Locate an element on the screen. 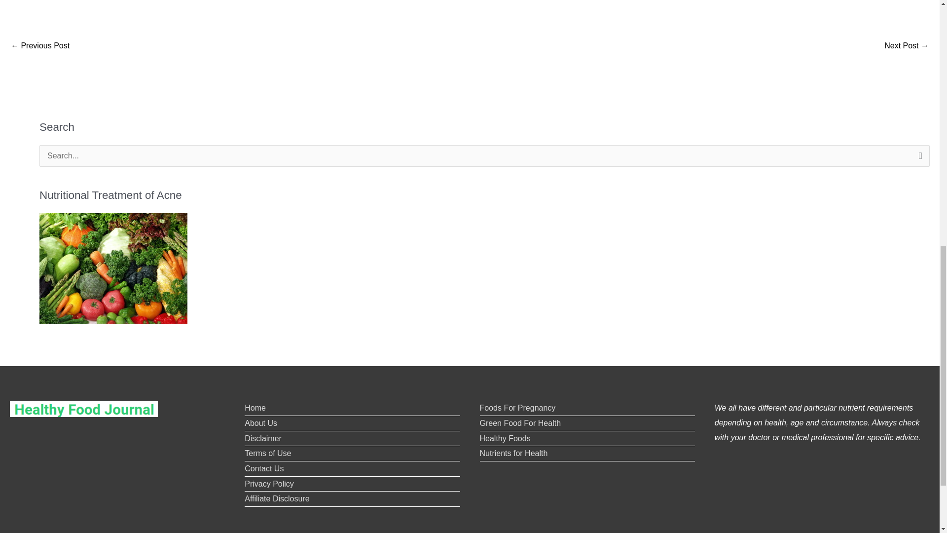  Contact Us is located at coordinates (263, 468).